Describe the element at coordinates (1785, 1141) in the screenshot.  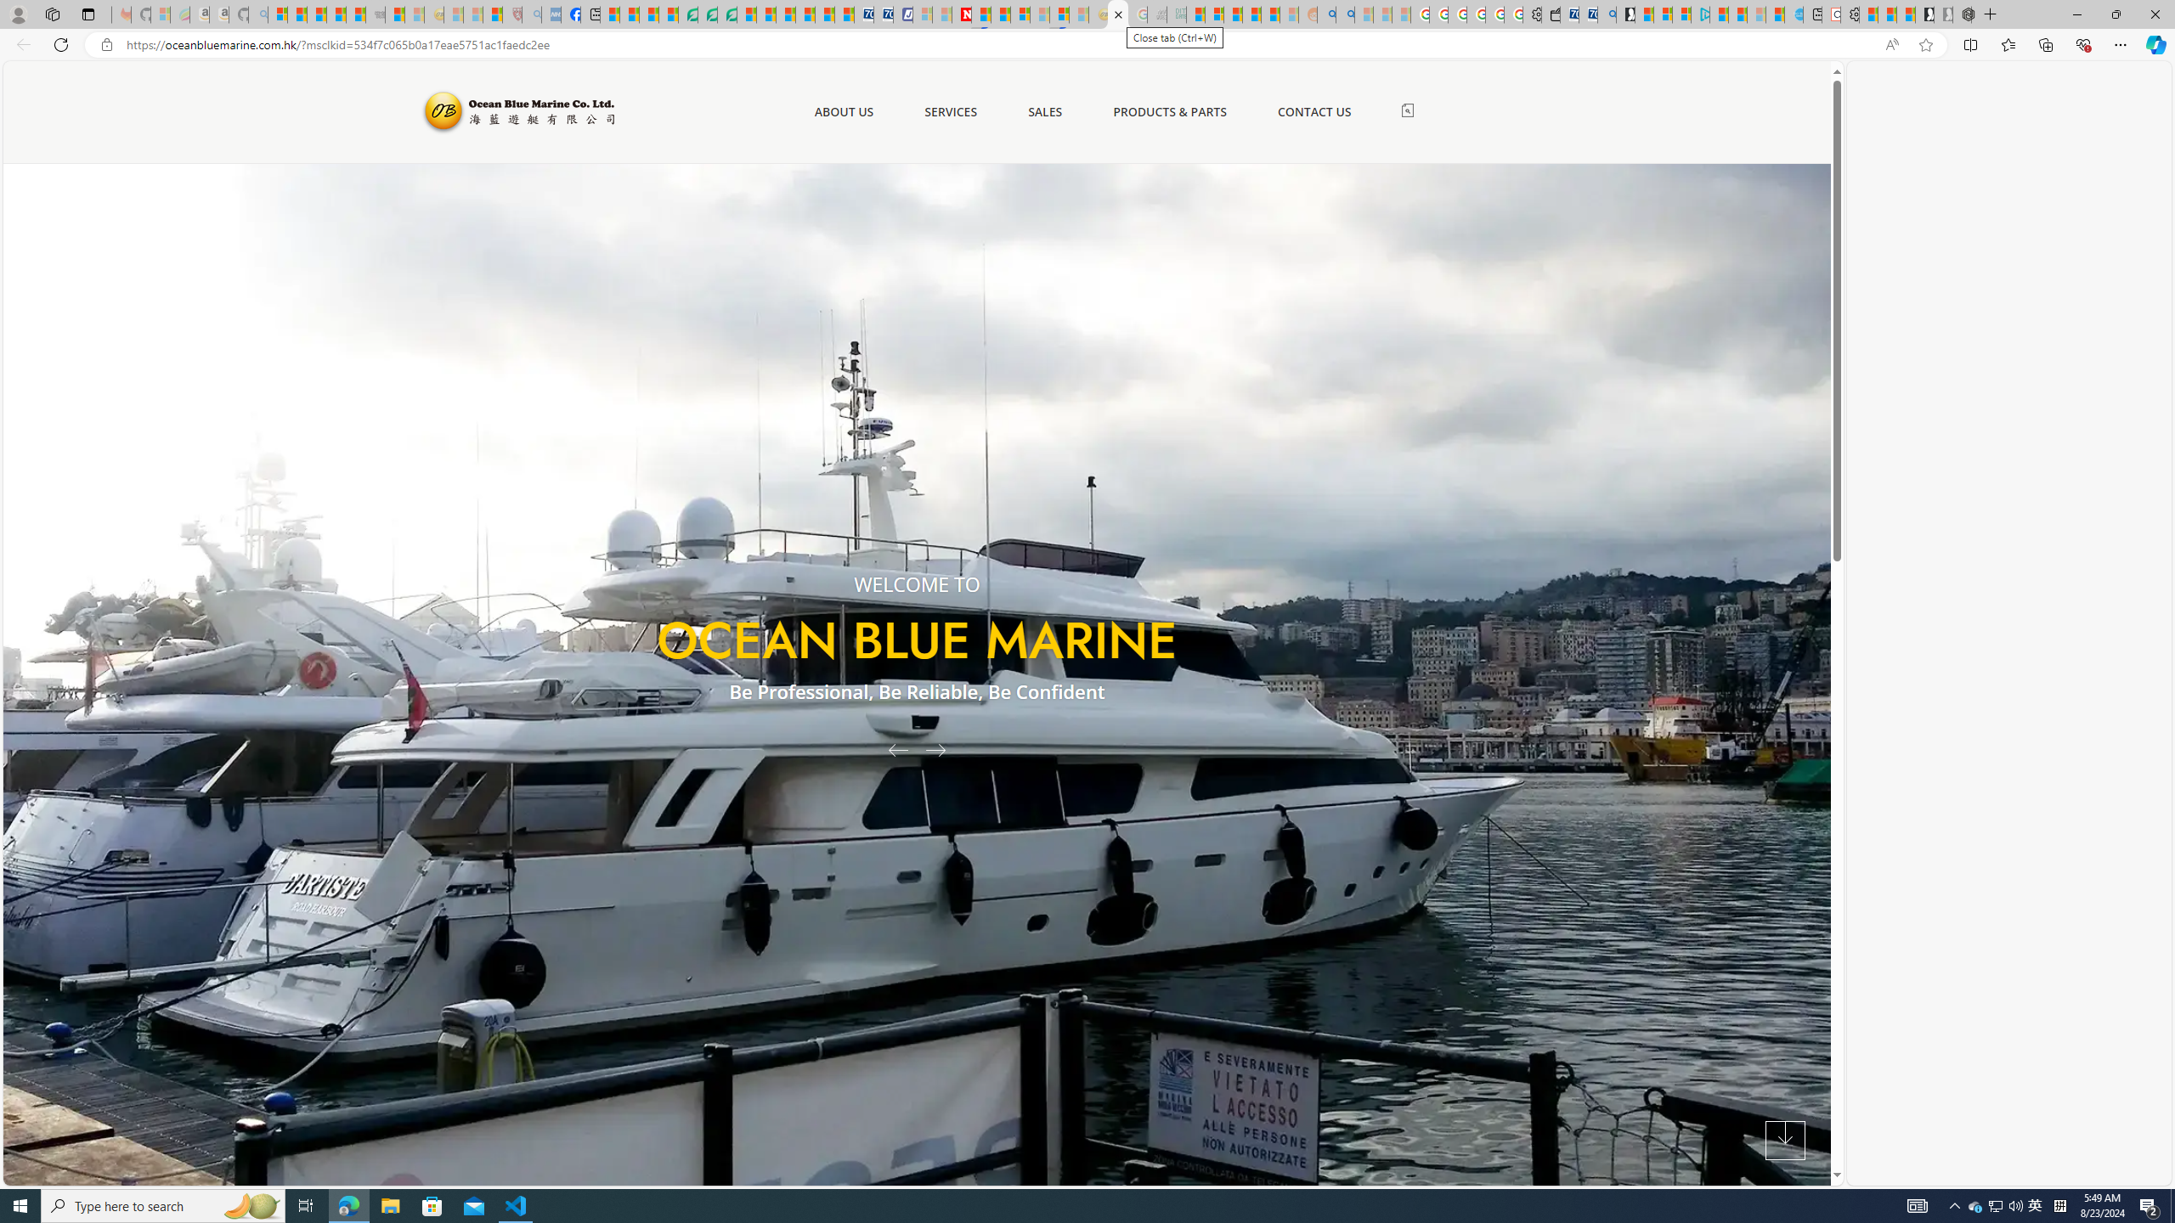
I see `Next Section` at that location.